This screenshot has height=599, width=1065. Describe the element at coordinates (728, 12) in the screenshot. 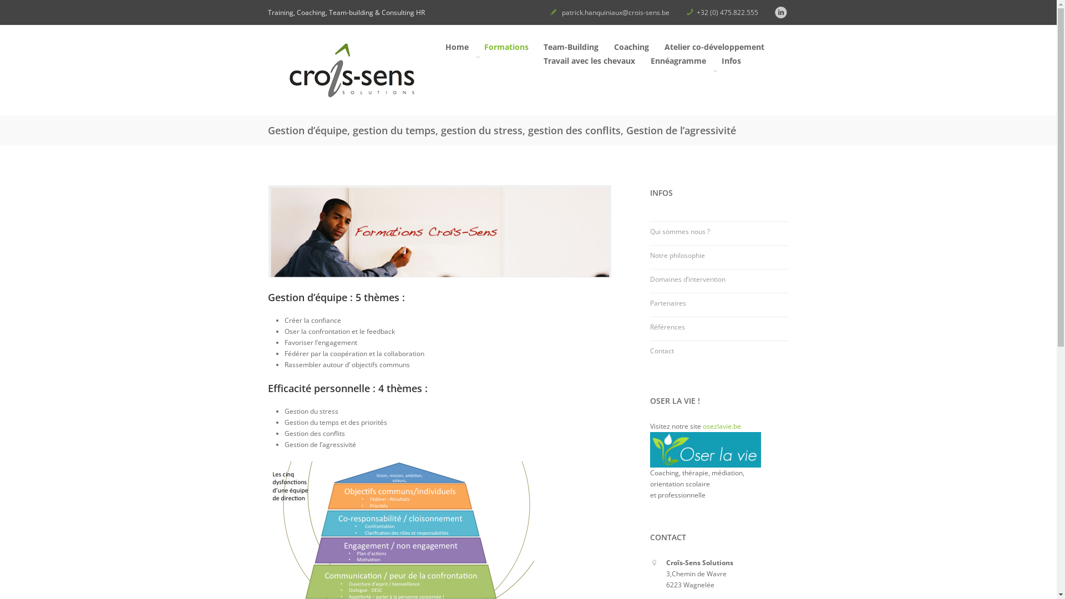

I see `+32 (0) 475.822.555` at that location.